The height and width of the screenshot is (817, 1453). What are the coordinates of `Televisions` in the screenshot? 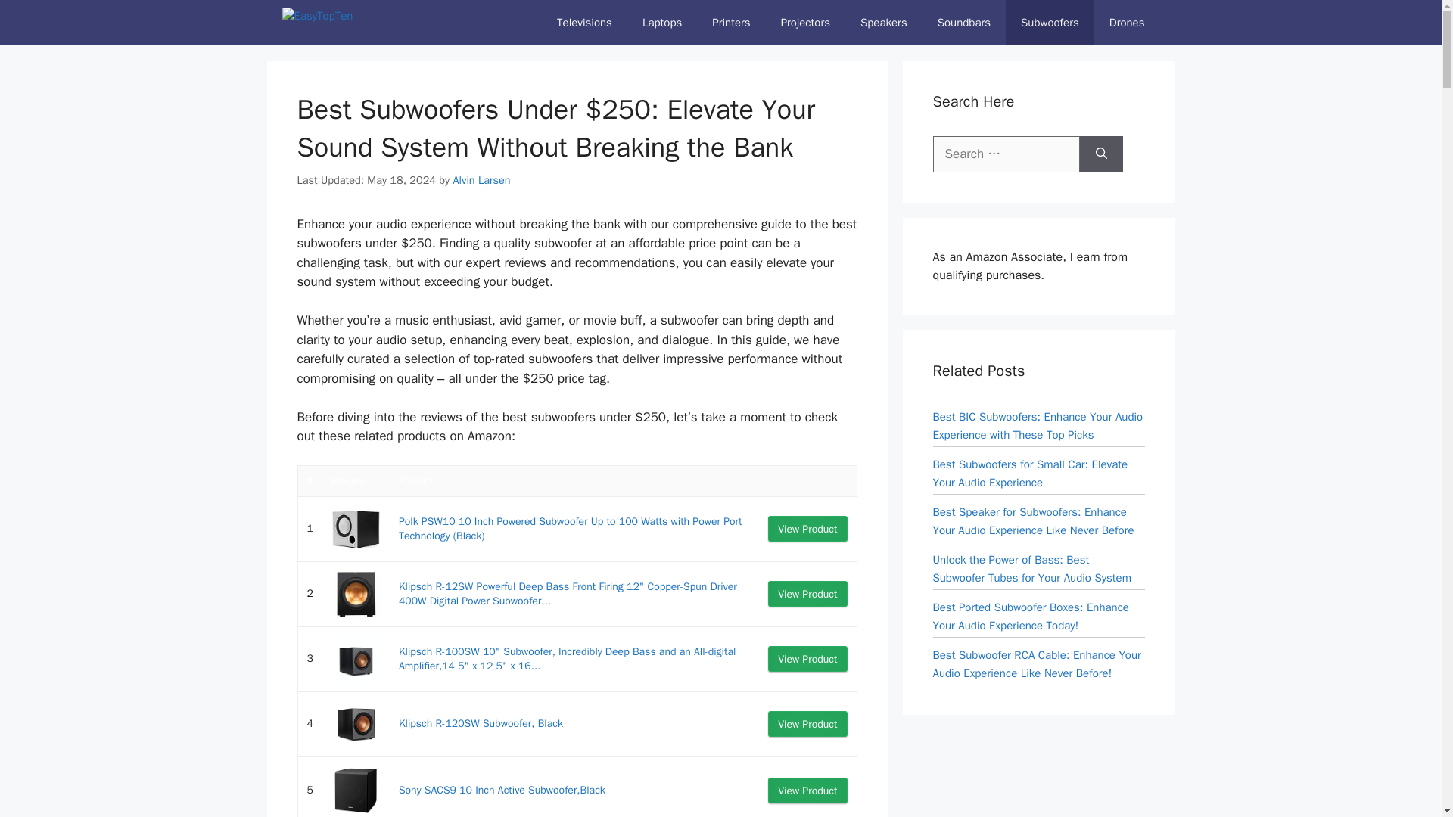 It's located at (584, 23).